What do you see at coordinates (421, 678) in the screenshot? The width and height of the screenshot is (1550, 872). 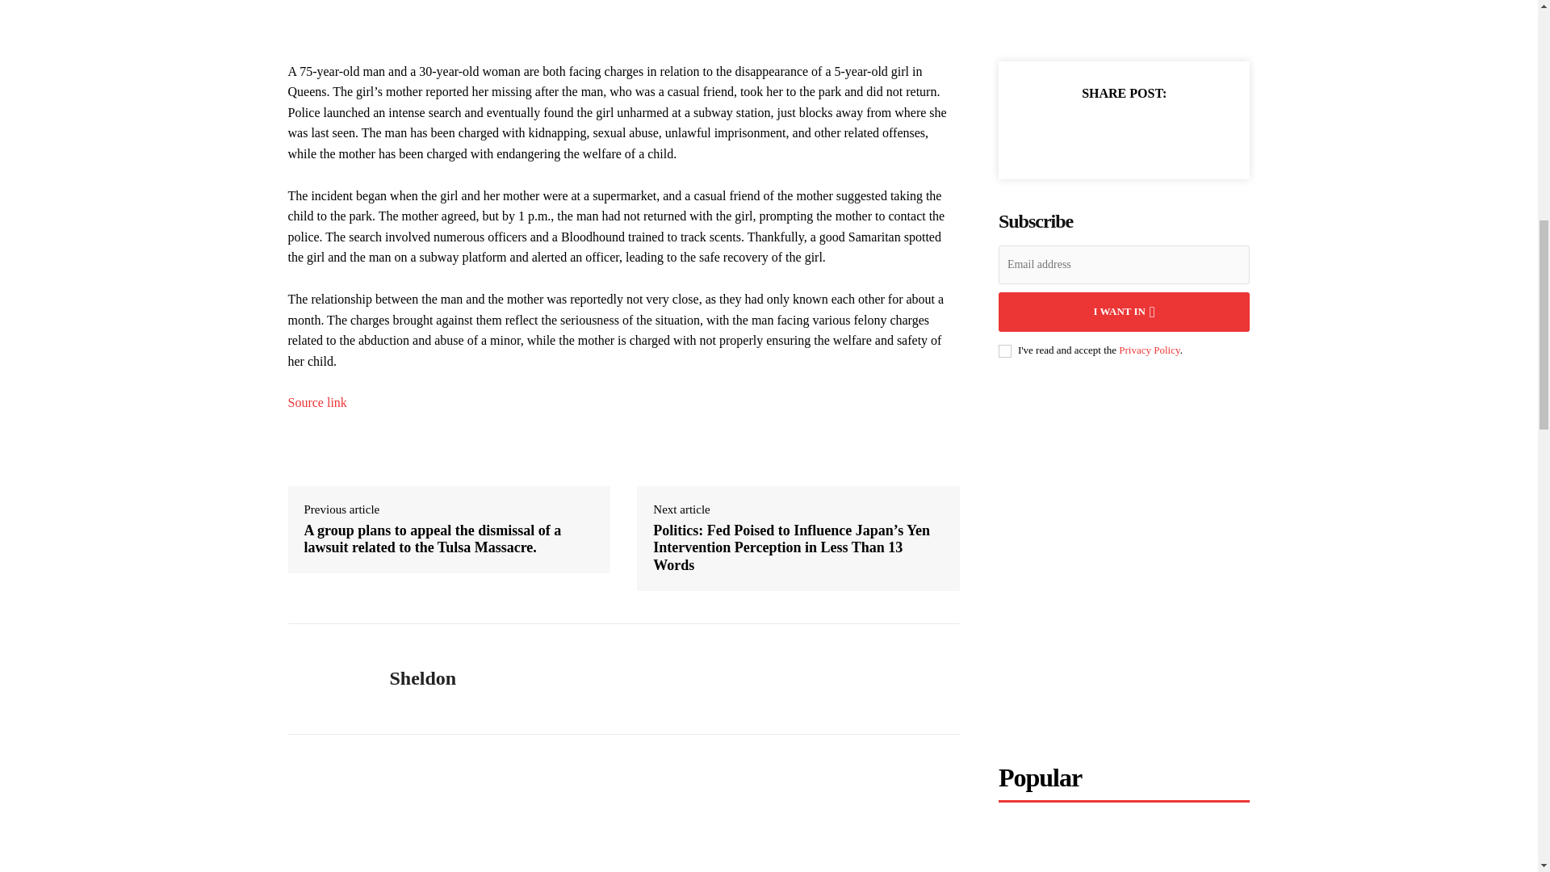 I see `Sheldon` at bounding box center [421, 678].